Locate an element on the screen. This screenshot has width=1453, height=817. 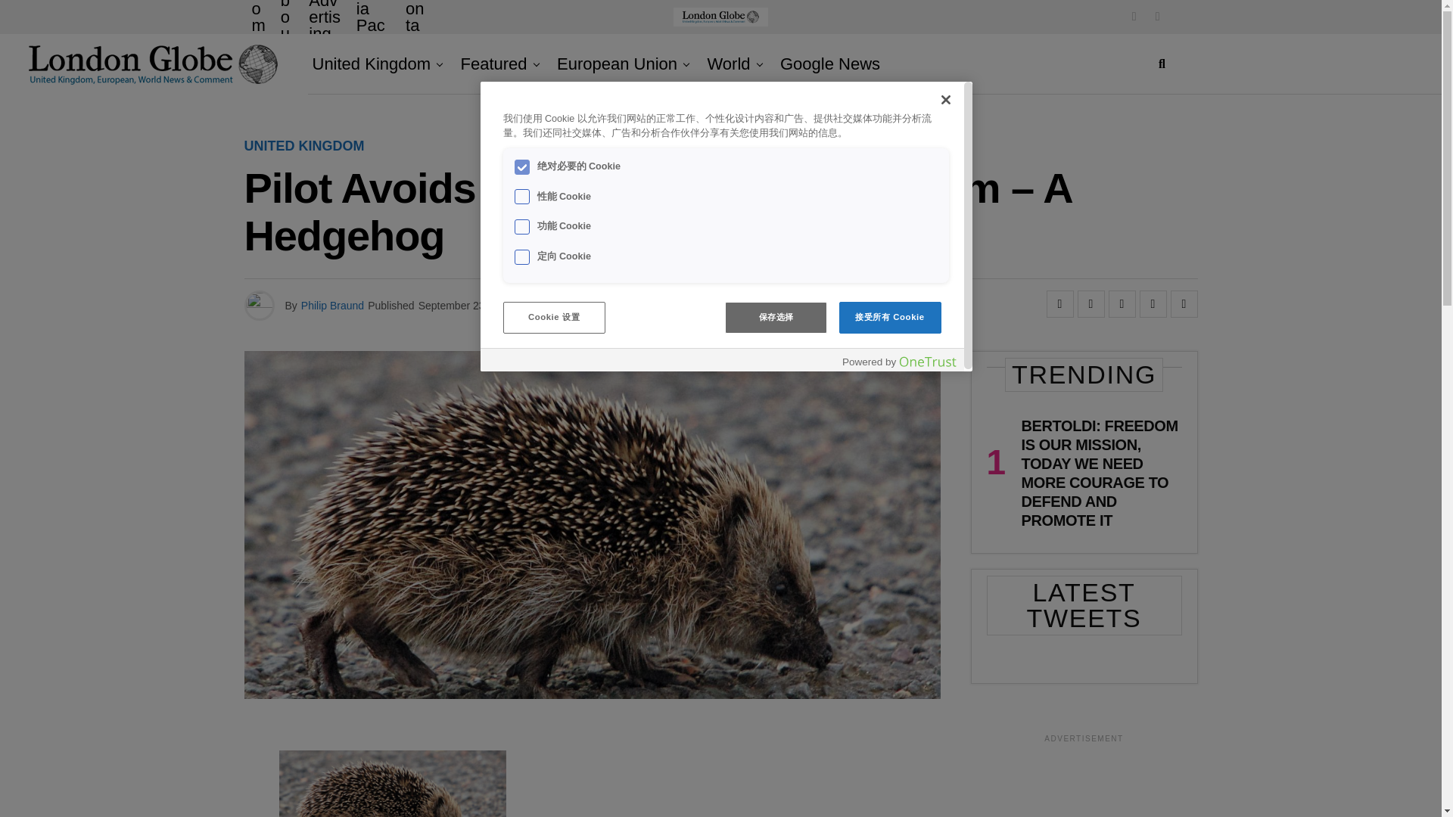
World is located at coordinates (728, 64).